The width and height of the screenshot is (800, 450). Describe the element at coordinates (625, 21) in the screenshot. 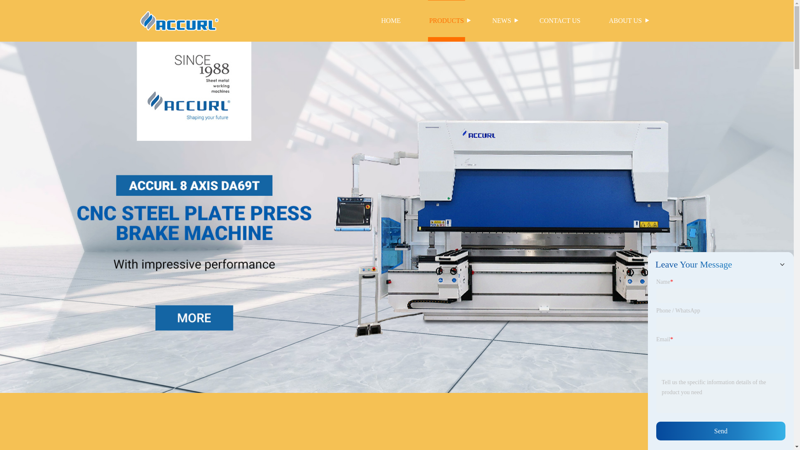

I see `ABOUT US` at that location.